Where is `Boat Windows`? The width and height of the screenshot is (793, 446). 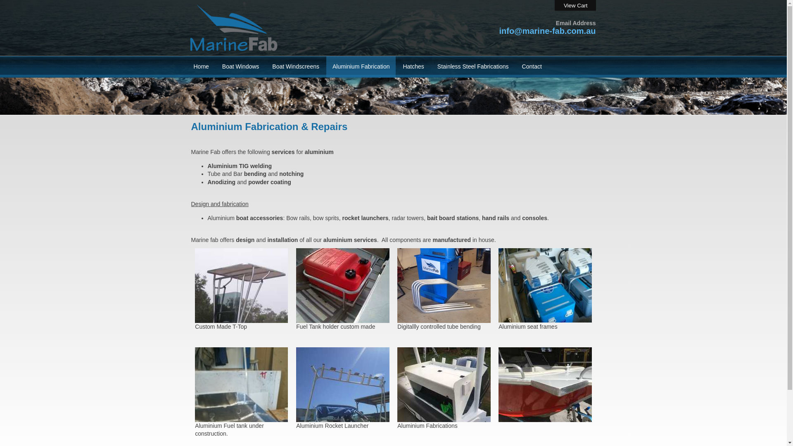 Boat Windows is located at coordinates (240, 67).